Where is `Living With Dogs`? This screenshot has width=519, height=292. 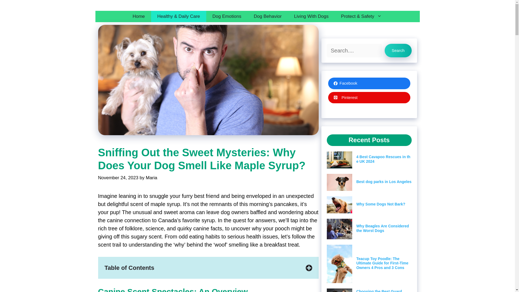 Living With Dogs is located at coordinates (311, 16).